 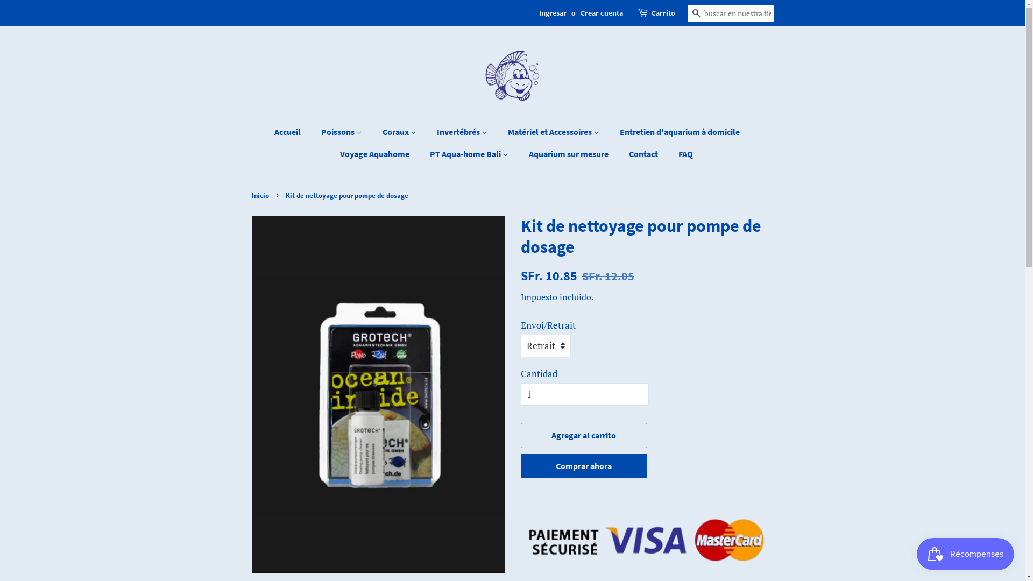 What do you see at coordinates (376, 154) in the screenshot?
I see `Voyage Aquahome` at bounding box center [376, 154].